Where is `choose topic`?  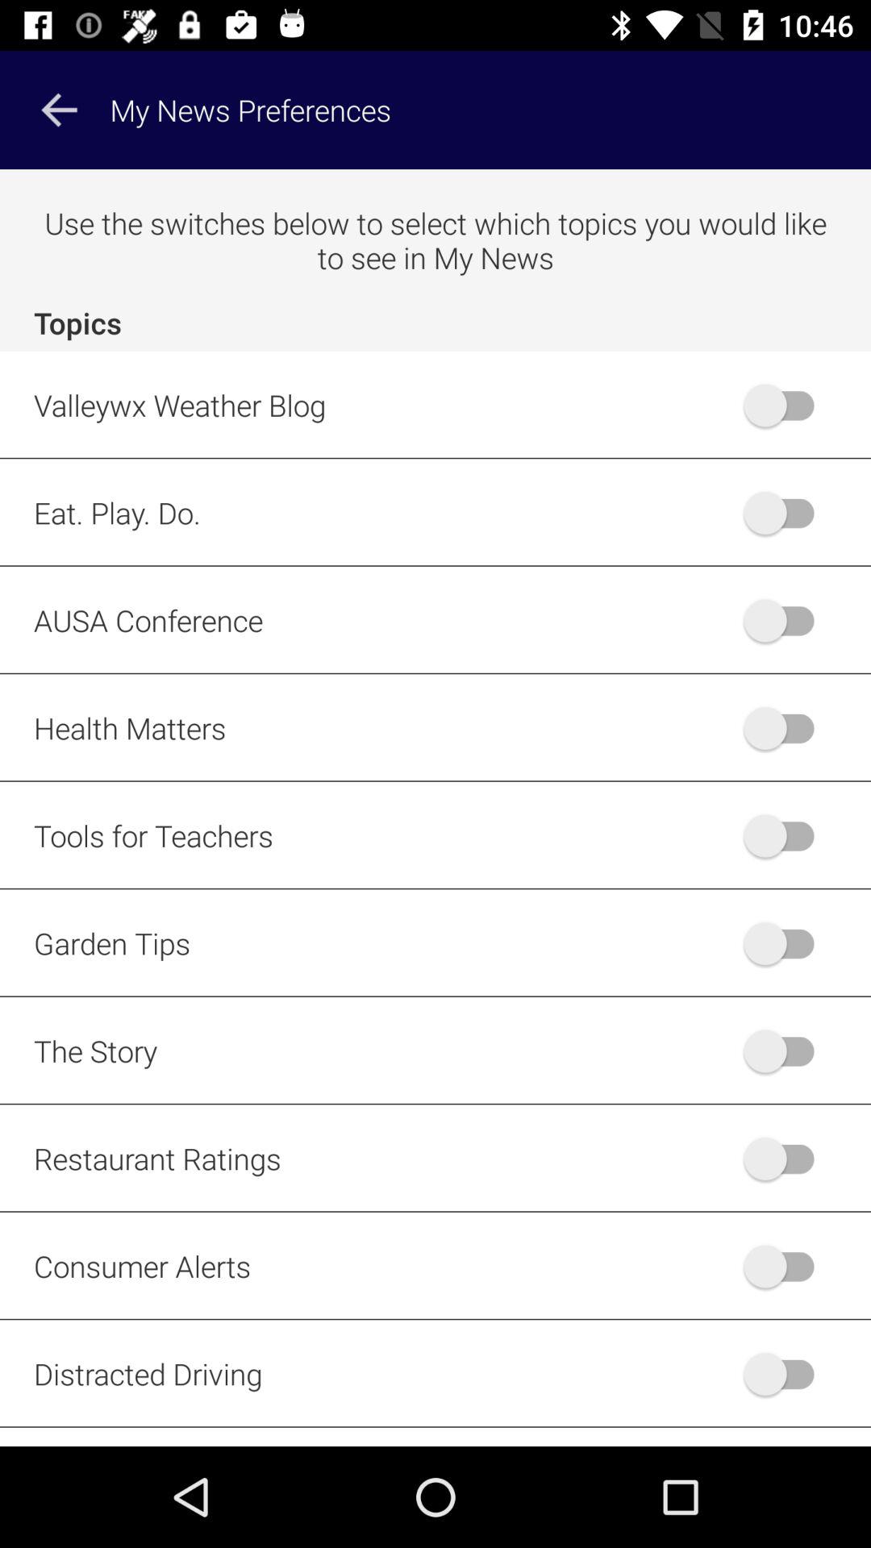 choose topic is located at coordinates (787, 1374).